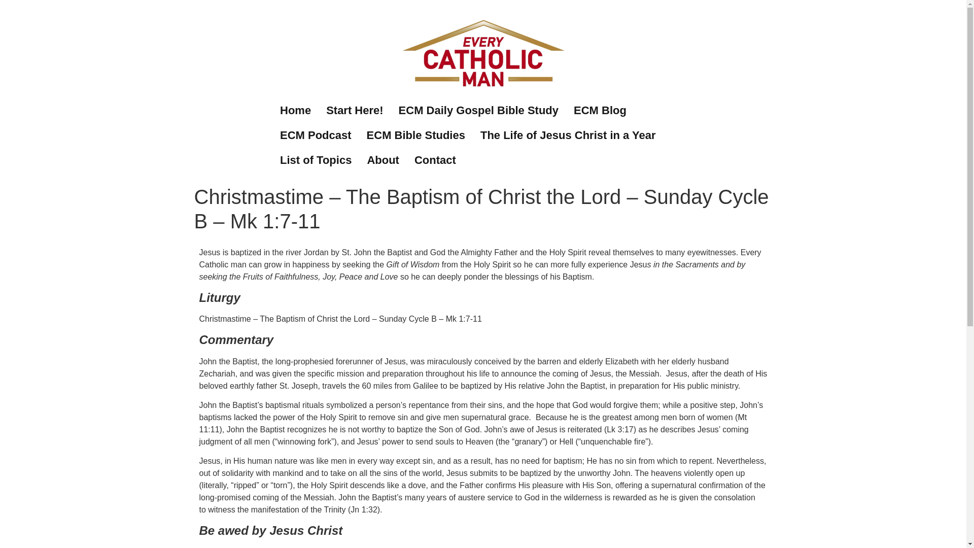  I want to click on ECM Daily Gospel Bible Study, so click(478, 110).